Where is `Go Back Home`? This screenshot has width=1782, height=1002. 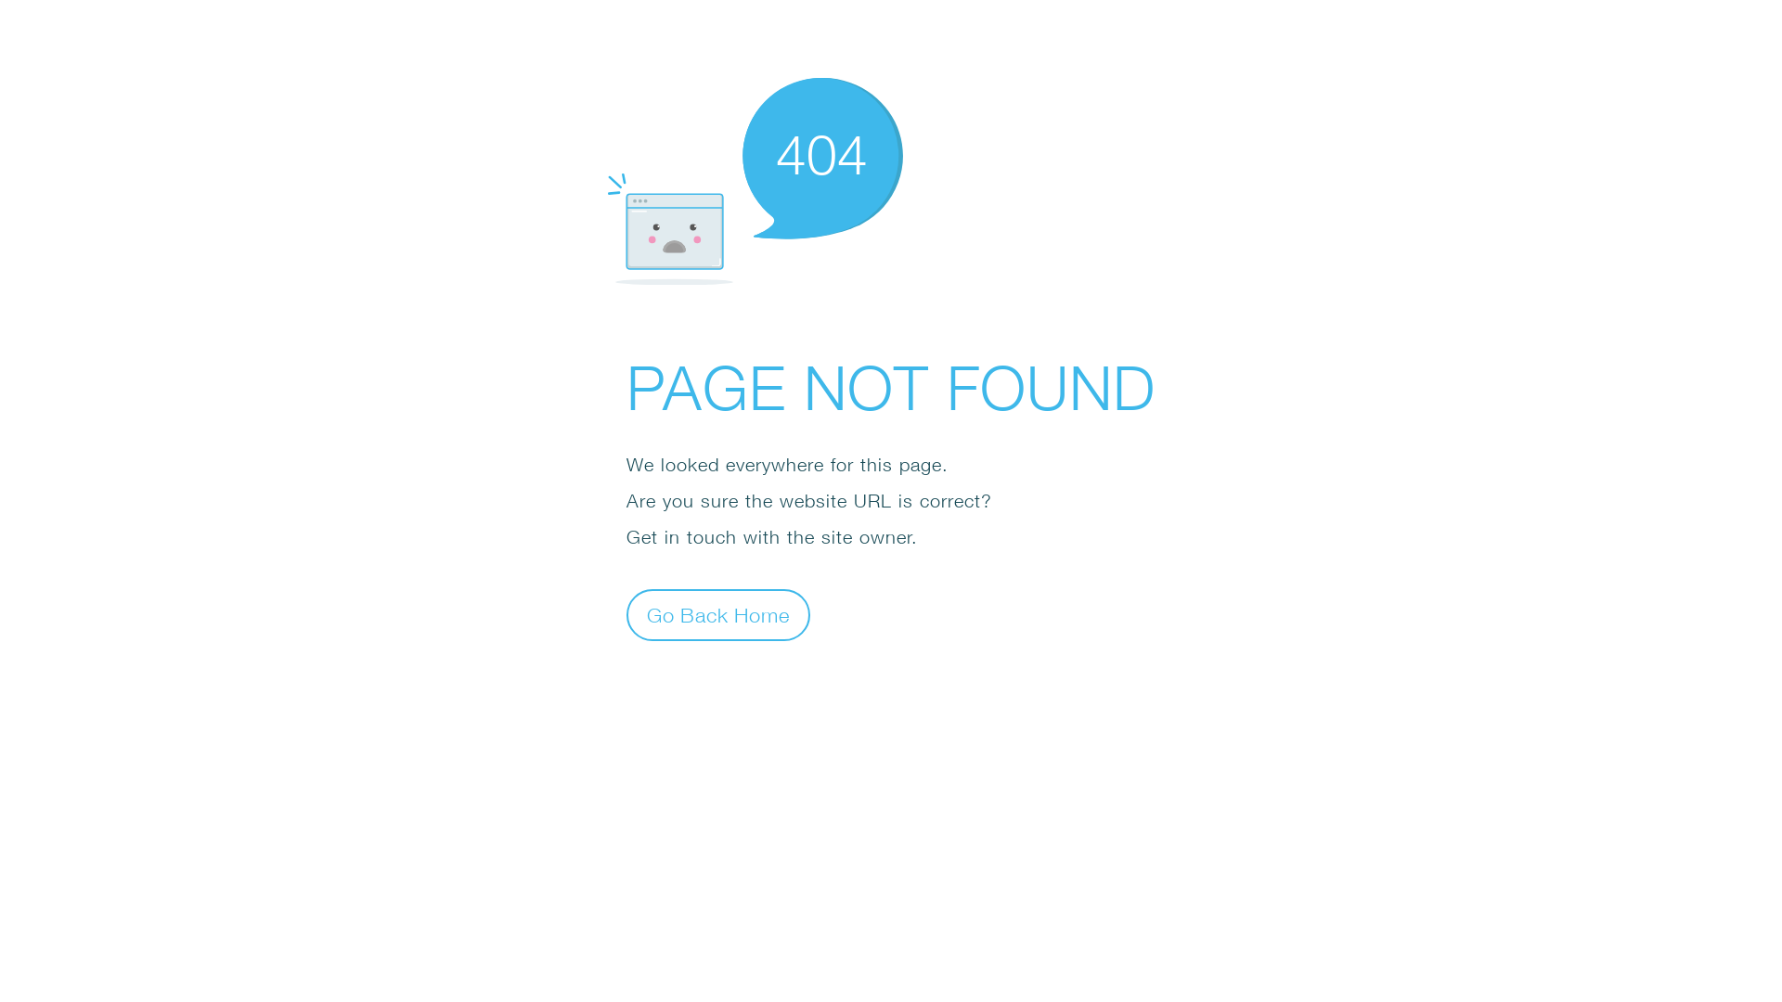
Go Back Home is located at coordinates (718, 614).